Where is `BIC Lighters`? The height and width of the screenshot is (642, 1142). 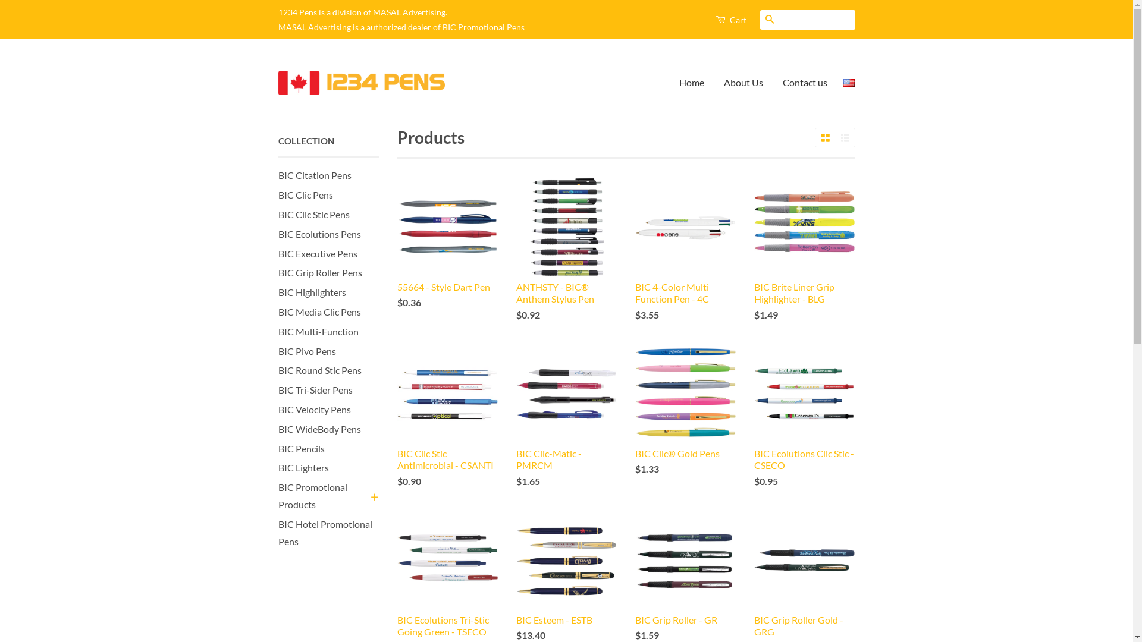 BIC Lighters is located at coordinates (303, 467).